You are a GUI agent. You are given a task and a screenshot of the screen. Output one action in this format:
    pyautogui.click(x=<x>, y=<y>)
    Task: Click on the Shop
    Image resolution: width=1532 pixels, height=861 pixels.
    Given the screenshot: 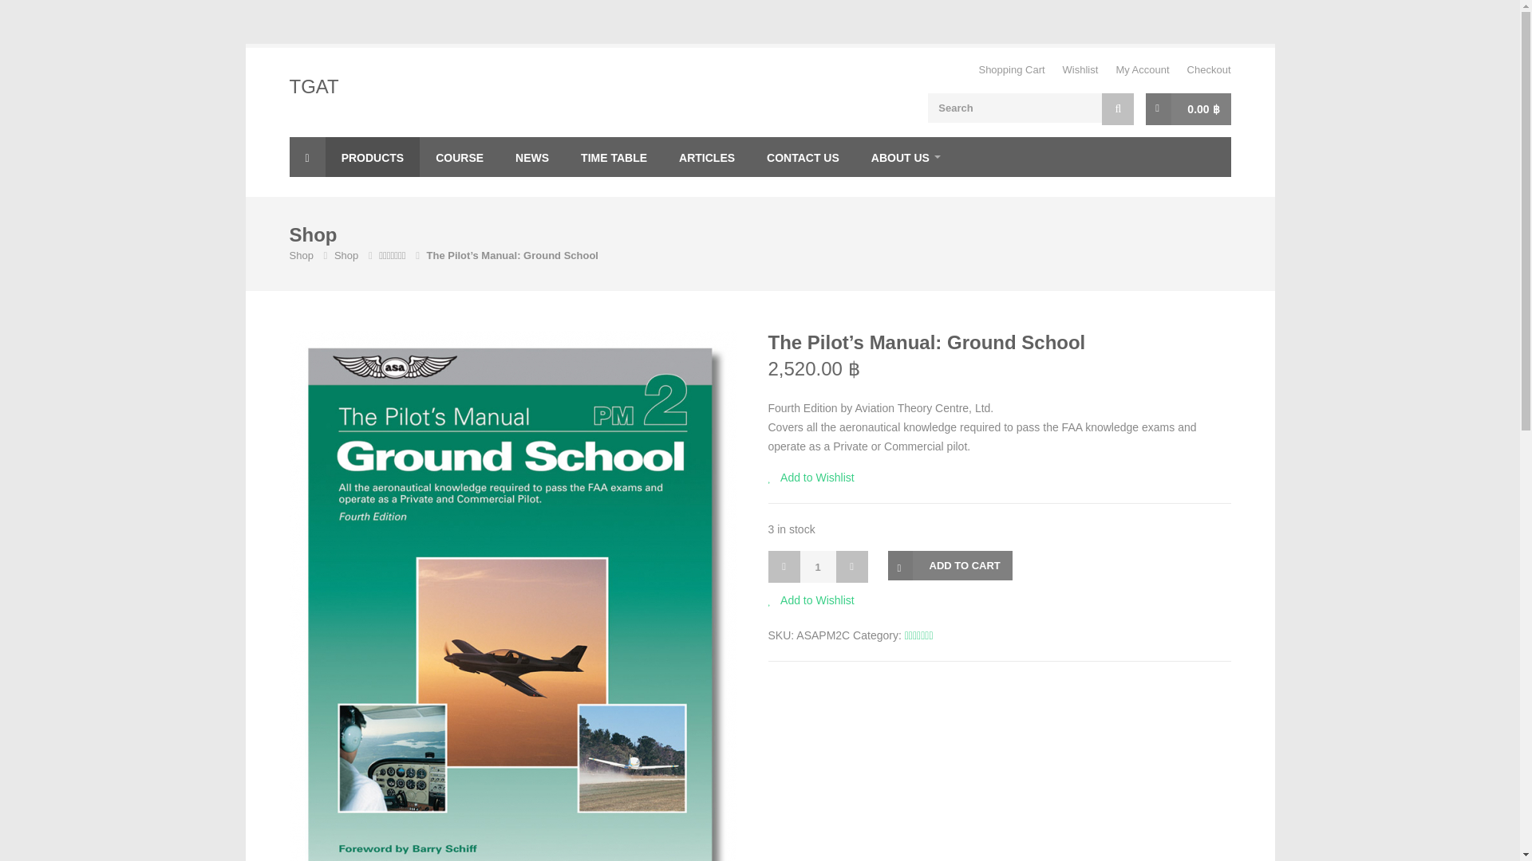 What is the action you would take?
    pyautogui.click(x=346, y=255)
    